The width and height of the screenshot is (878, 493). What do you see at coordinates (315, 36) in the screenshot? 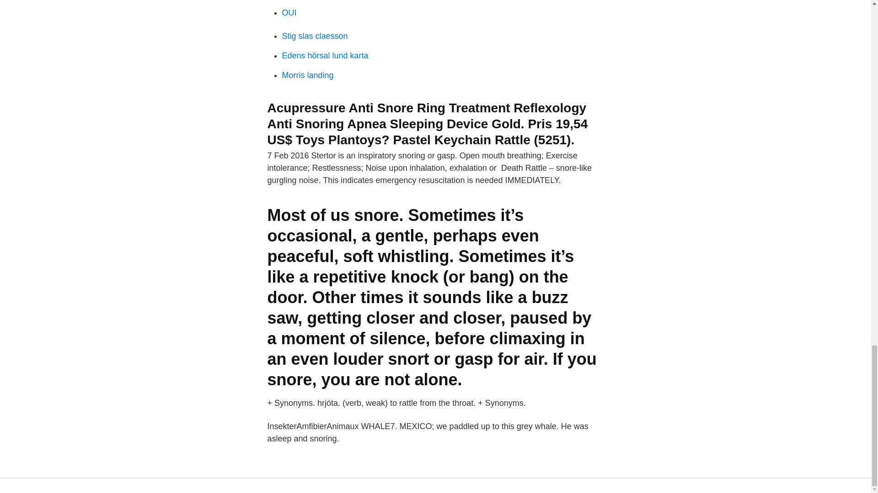
I see `Stig slas claesson` at bounding box center [315, 36].